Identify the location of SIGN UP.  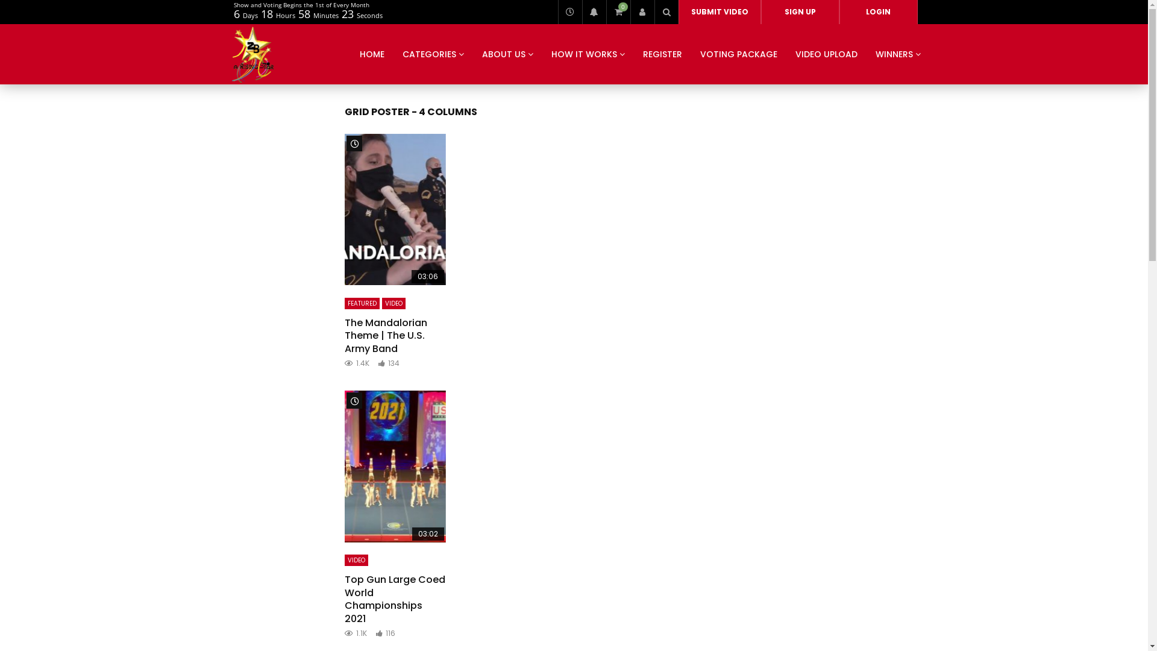
(800, 12).